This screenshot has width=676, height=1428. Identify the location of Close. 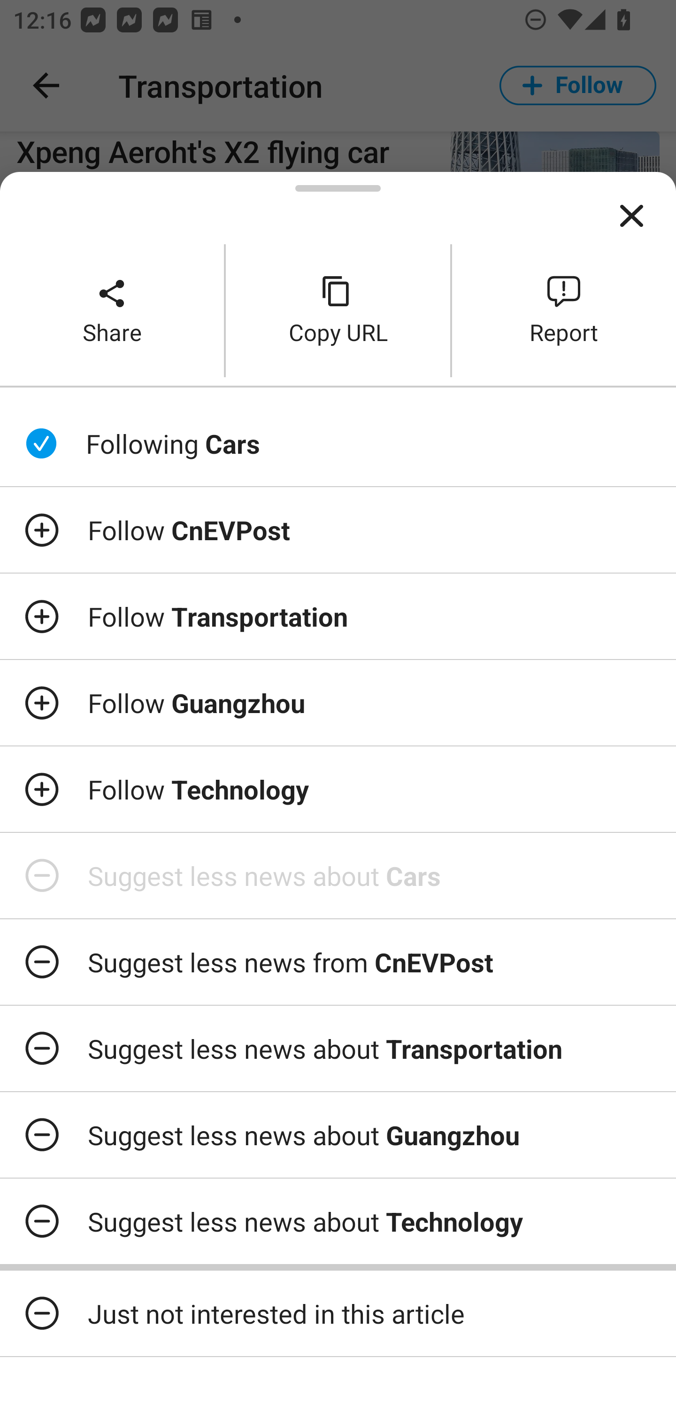
(631, 216).